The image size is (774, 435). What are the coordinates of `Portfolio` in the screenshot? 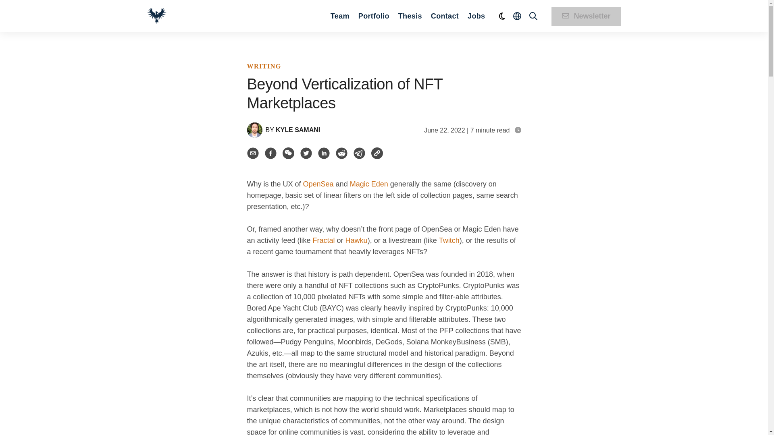 It's located at (373, 15).